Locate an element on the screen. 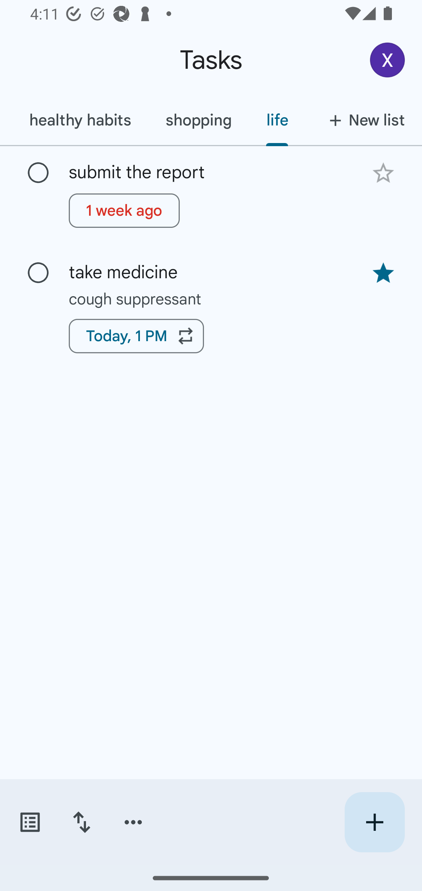 Image resolution: width=422 pixels, height=891 pixels. healthy habits is located at coordinates (80, 120).